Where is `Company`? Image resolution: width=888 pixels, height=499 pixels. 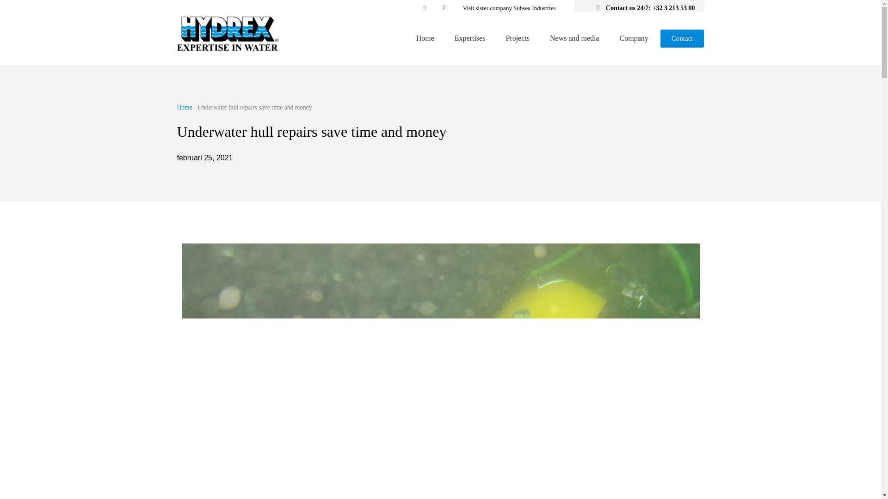 Company is located at coordinates (634, 38).